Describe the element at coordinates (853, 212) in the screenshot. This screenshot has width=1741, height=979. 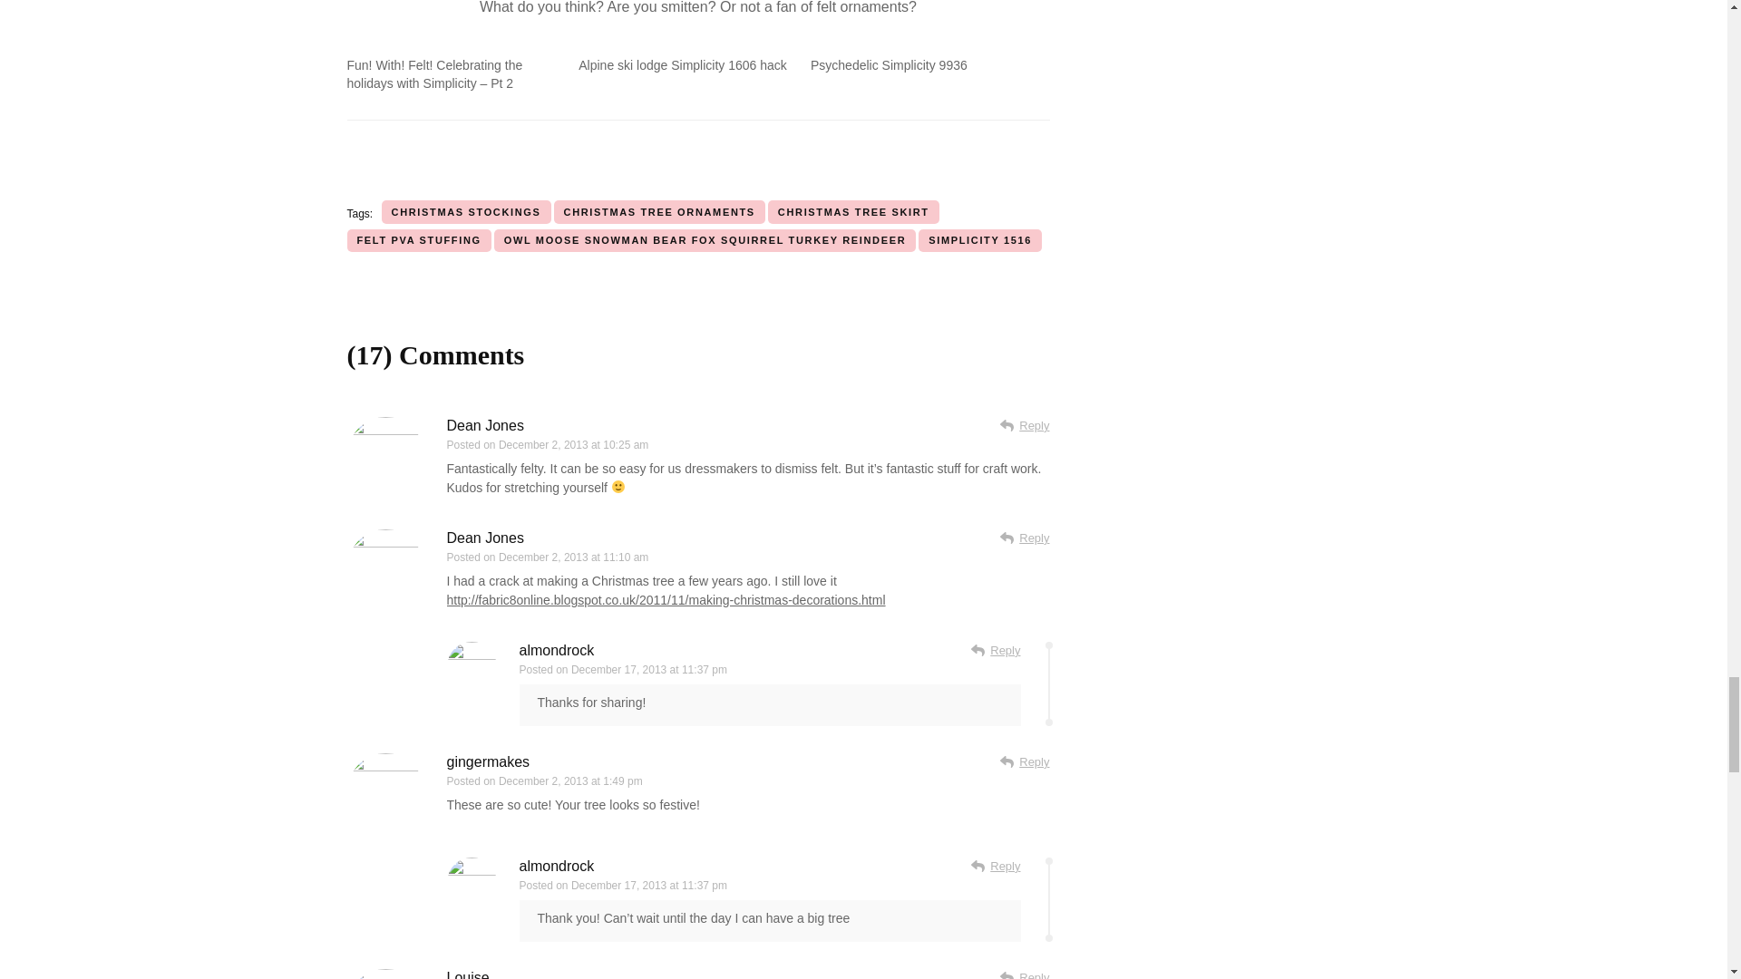
I see `CHRISTMAS TREE SKIRT` at that location.